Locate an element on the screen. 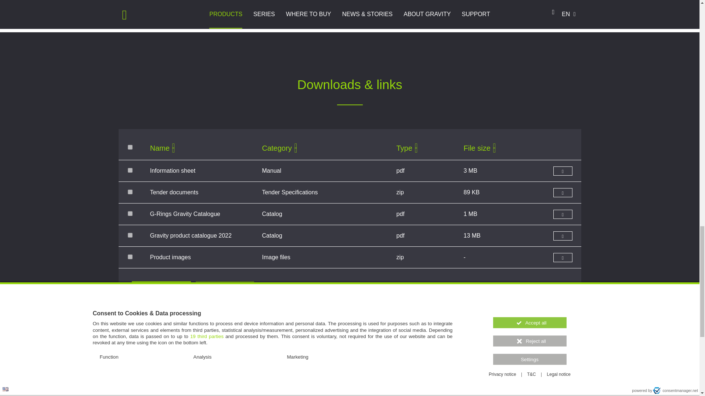 The height and width of the screenshot is (396, 705). 396639557 is located at coordinates (130, 235).